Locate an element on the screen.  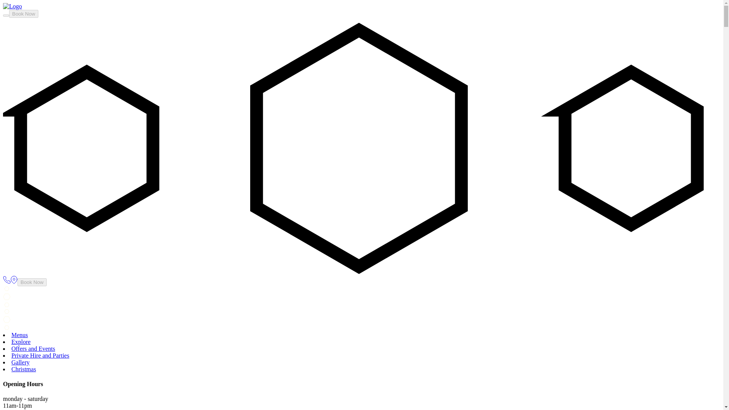
Offers and Events is located at coordinates (33, 348).